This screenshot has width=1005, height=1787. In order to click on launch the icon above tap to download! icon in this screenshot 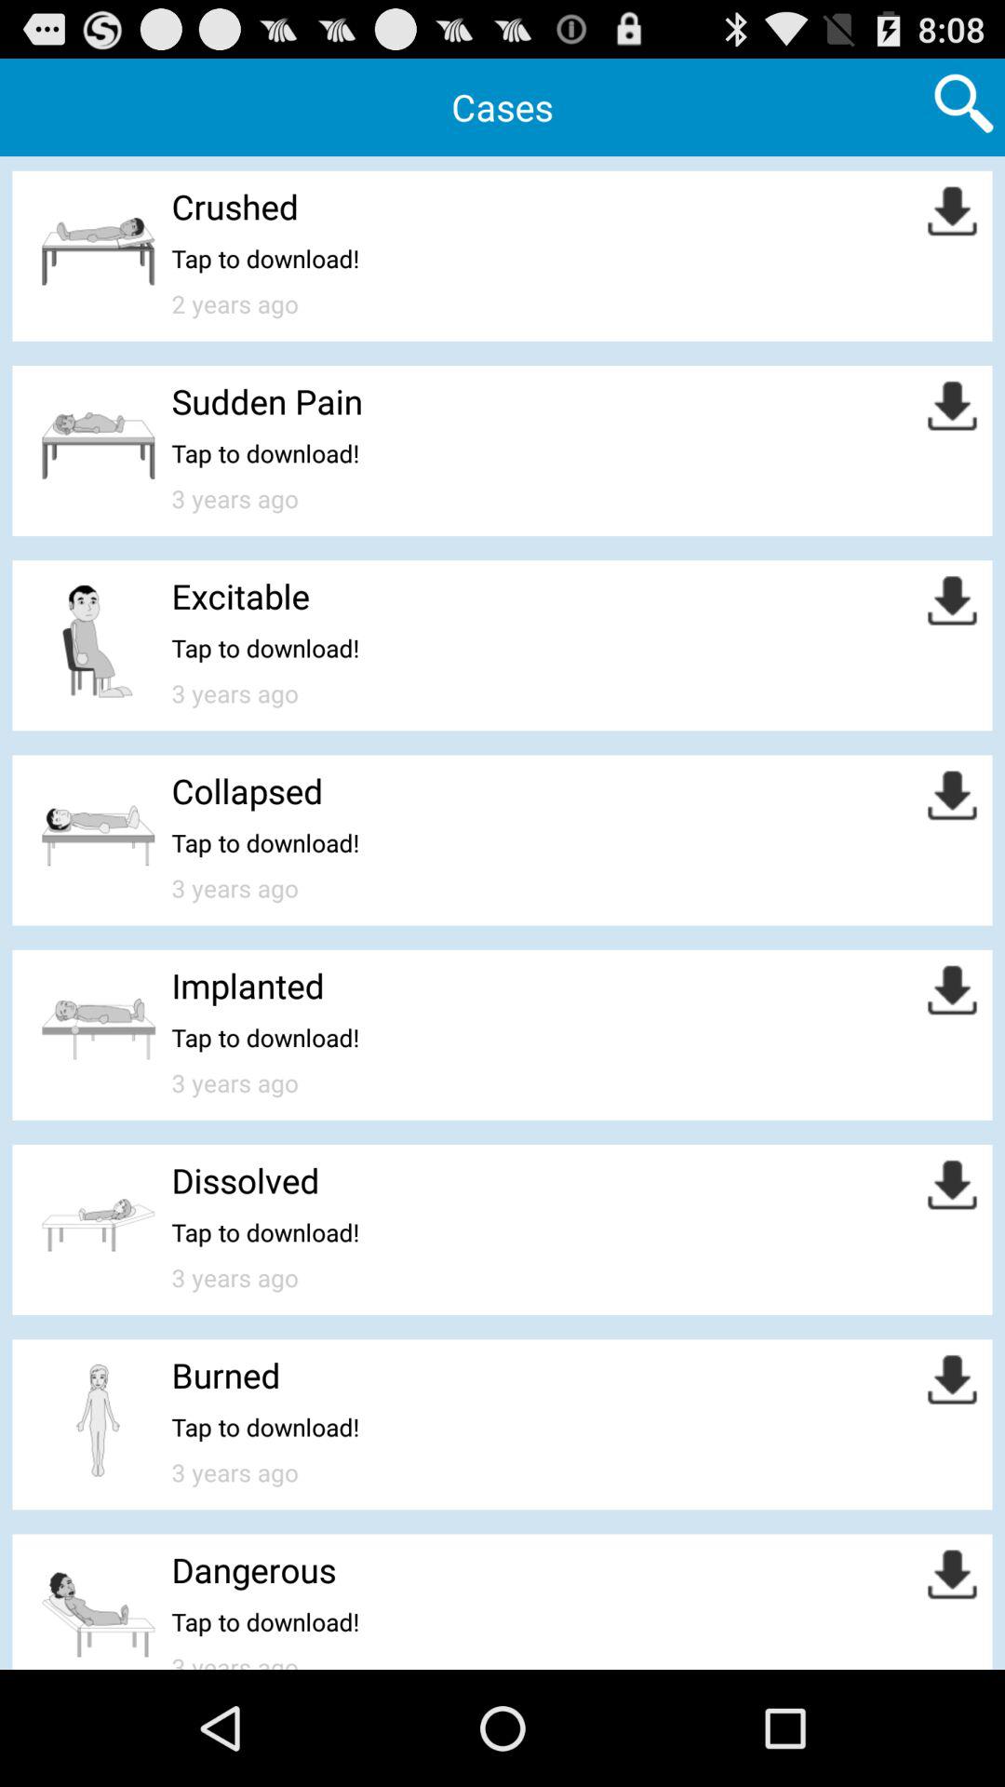, I will do `click(253, 1569)`.